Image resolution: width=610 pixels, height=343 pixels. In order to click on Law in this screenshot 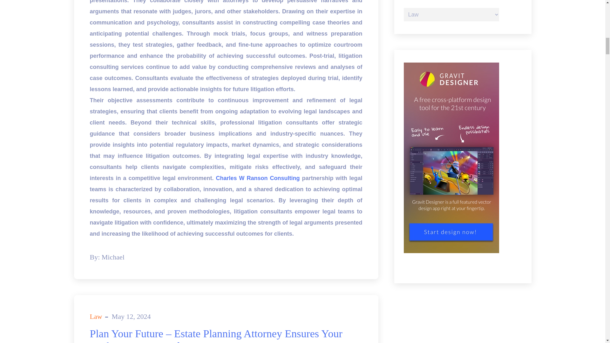, I will do `click(96, 316)`.